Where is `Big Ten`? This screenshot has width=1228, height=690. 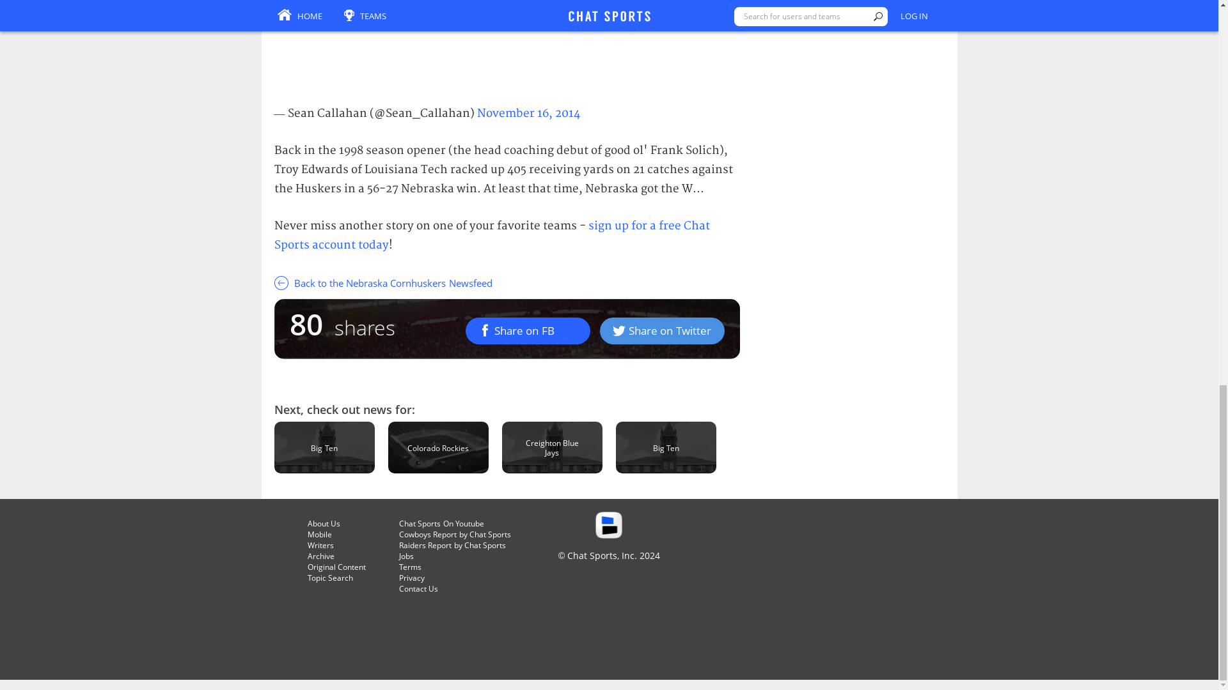
Big Ten is located at coordinates (324, 447).